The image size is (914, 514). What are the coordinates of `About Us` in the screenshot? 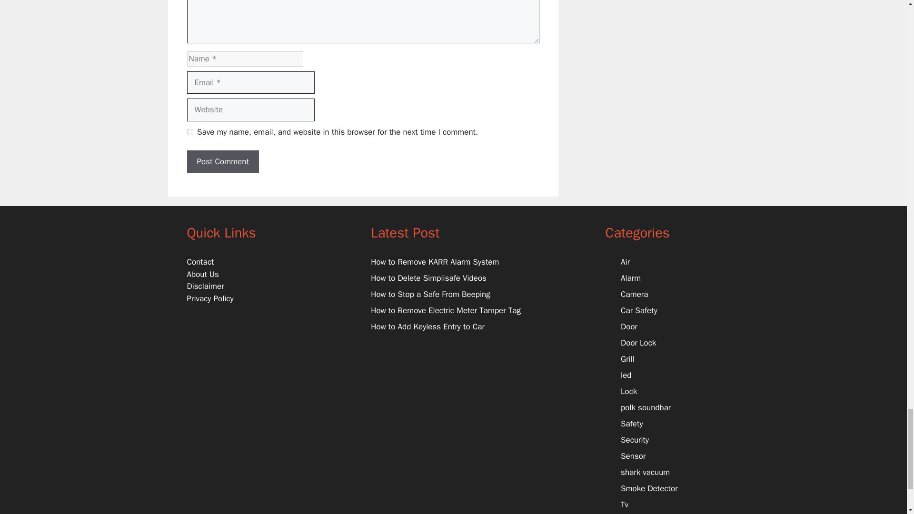 It's located at (202, 274).